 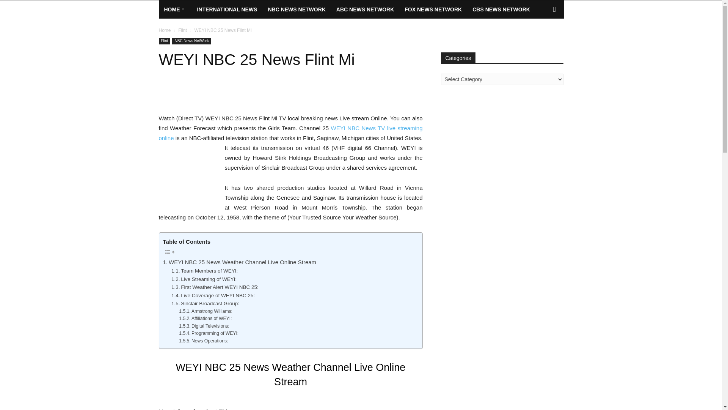 I want to click on CBS NEWS NETWORK, so click(x=501, y=9).